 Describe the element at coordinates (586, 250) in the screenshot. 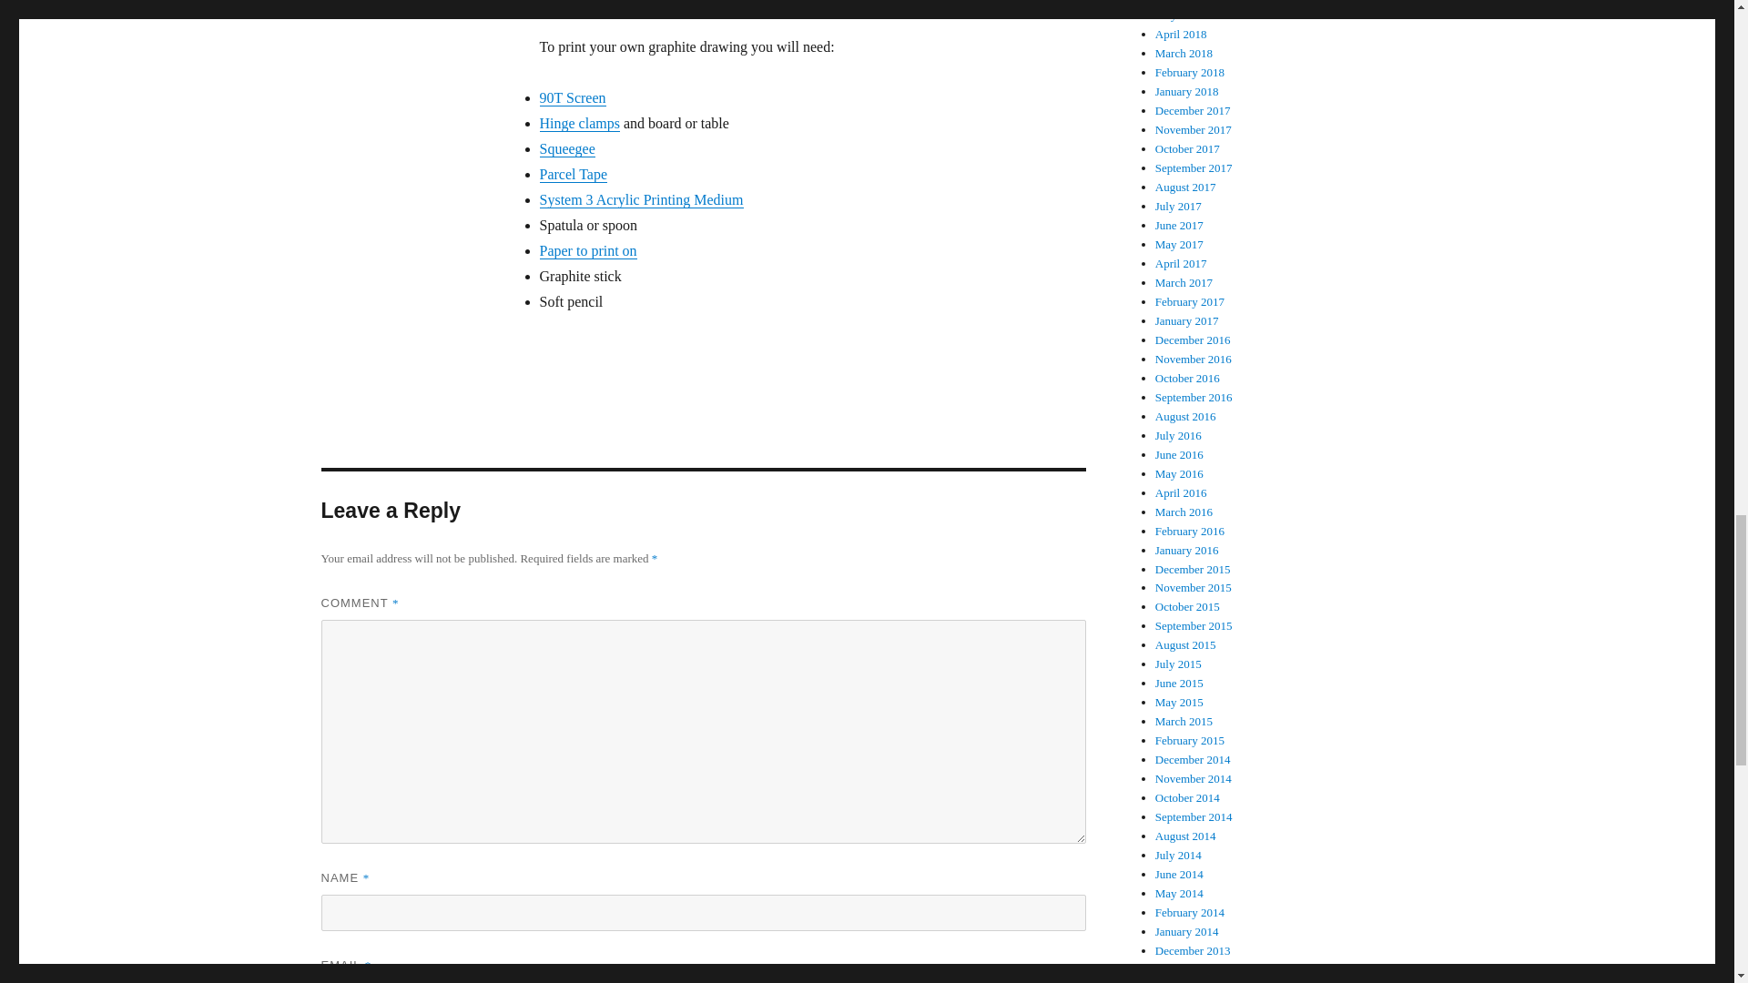

I see `Paper to print on` at that location.